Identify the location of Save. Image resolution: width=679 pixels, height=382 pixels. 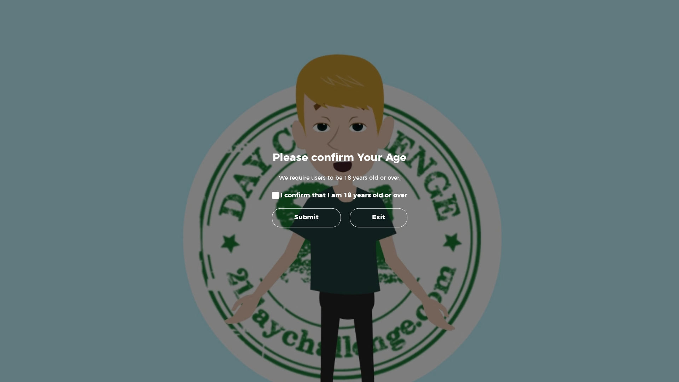
(339, 234).